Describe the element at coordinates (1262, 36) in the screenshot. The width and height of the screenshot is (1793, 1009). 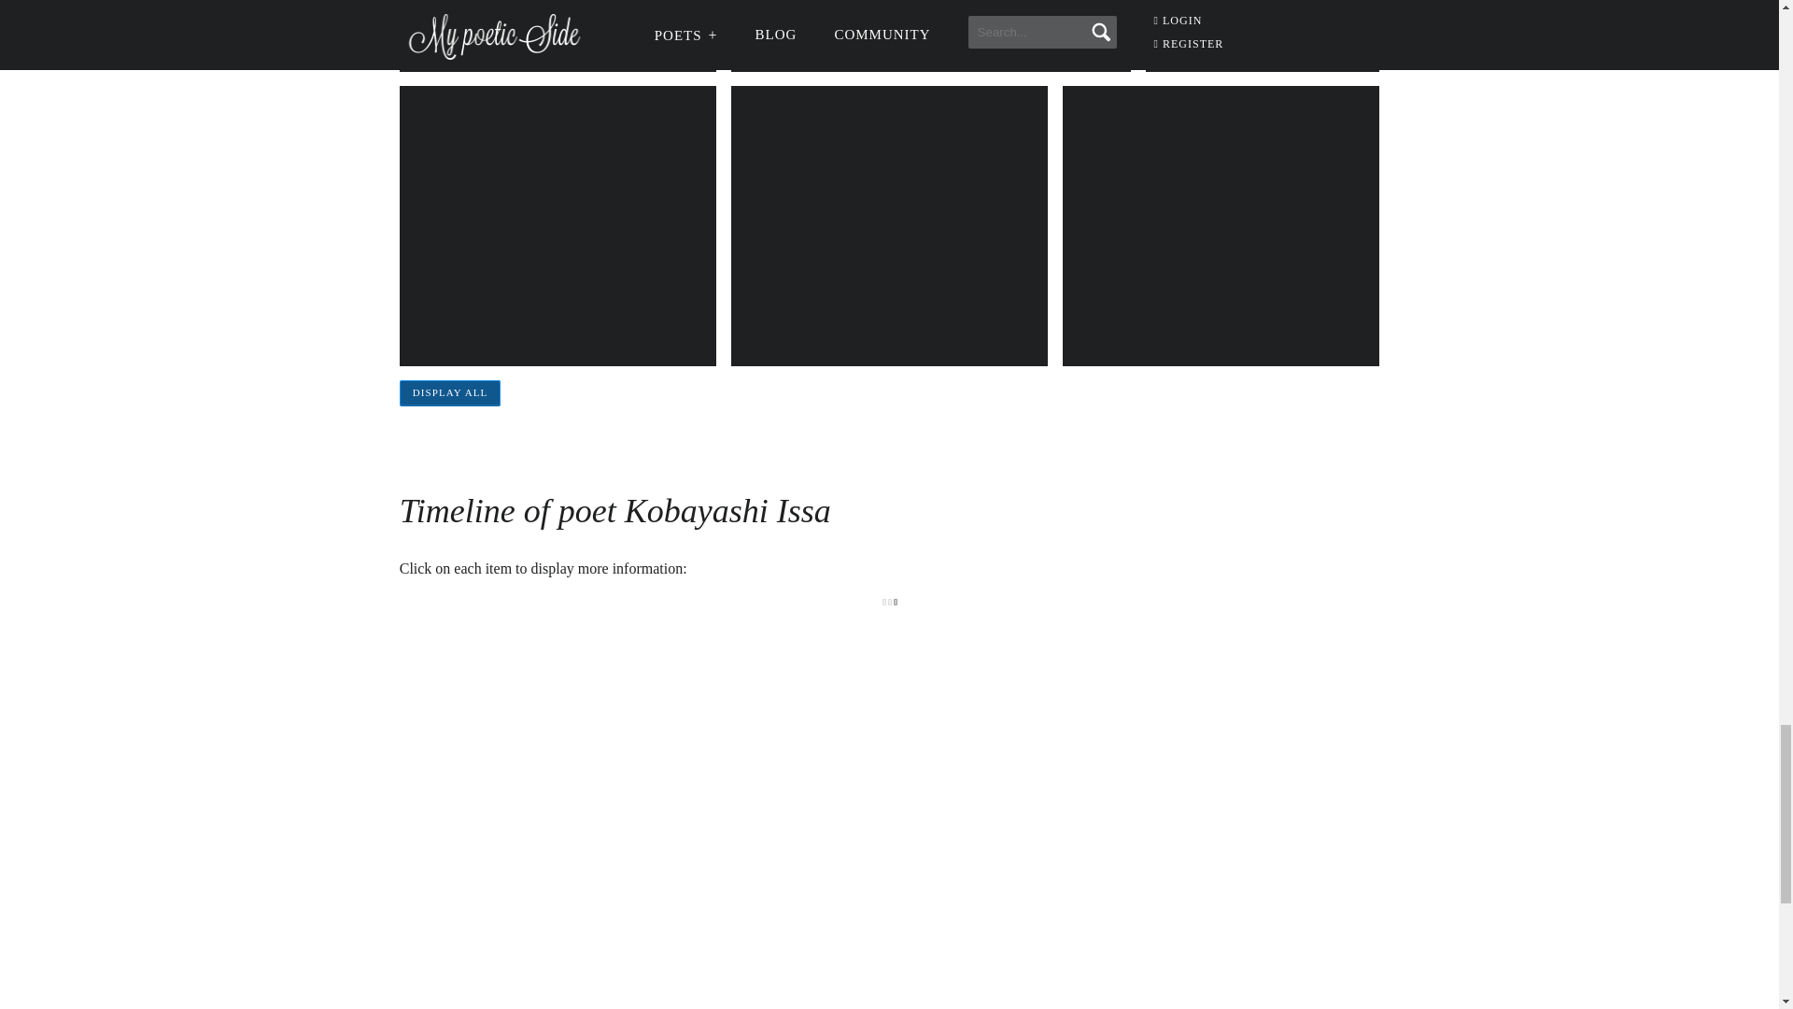
I see `A picture of the poet Kobayashi Issa kneeling down` at that location.